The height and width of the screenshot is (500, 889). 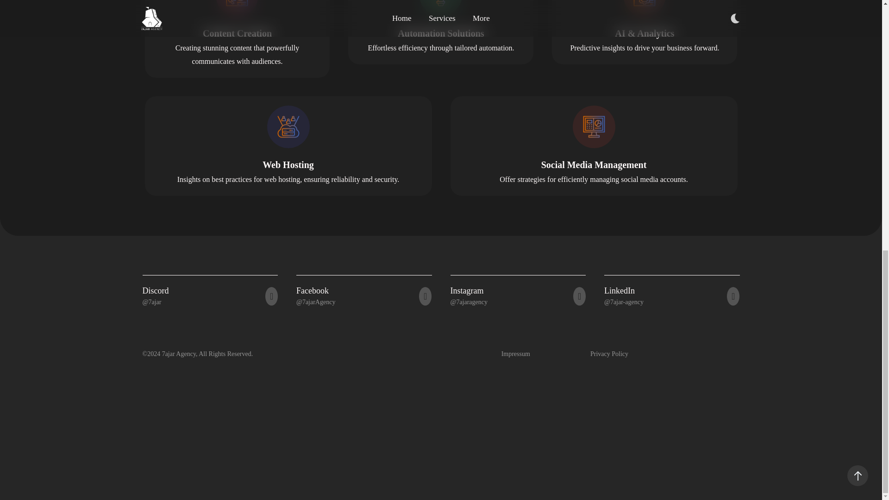 What do you see at coordinates (609, 354) in the screenshot?
I see `Privacy Policy` at bounding box center [609, 354].